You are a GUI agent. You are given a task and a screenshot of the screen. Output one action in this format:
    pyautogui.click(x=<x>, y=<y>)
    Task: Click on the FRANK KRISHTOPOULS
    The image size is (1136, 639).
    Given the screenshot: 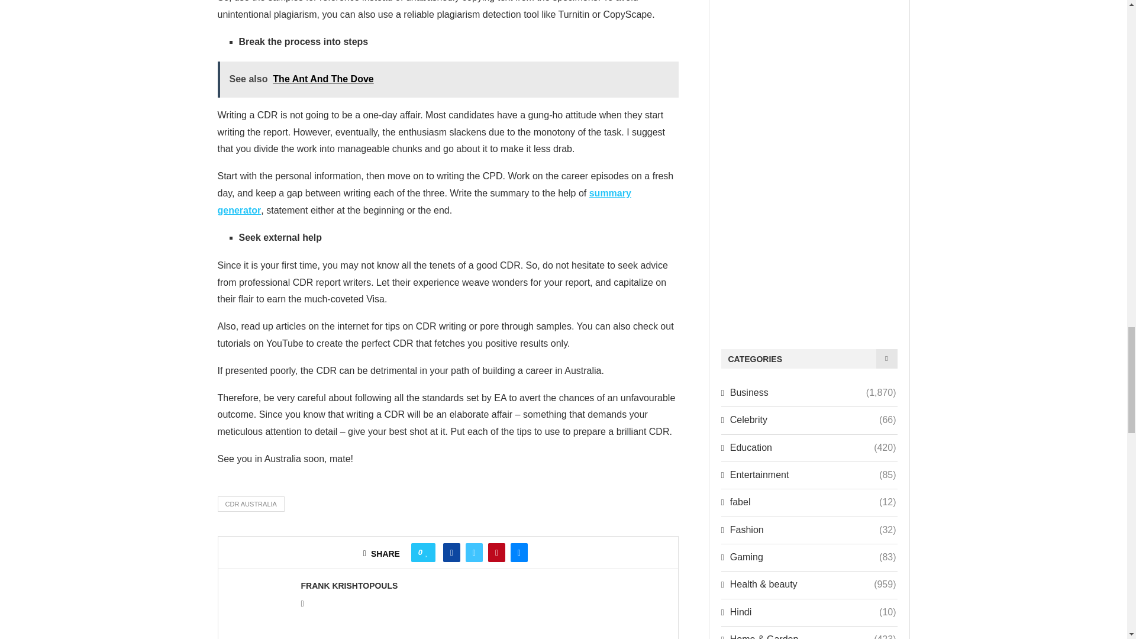 What is the action you would take?
    pyautogui.click(x=349, y=585)
    